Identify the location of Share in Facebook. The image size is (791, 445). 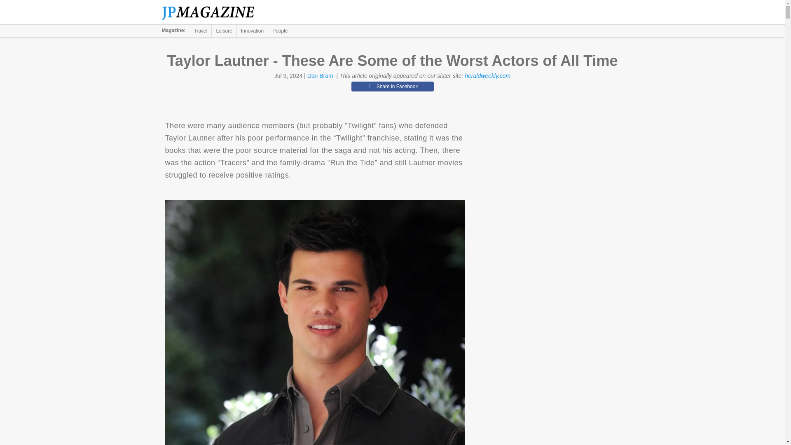
(392, 87).